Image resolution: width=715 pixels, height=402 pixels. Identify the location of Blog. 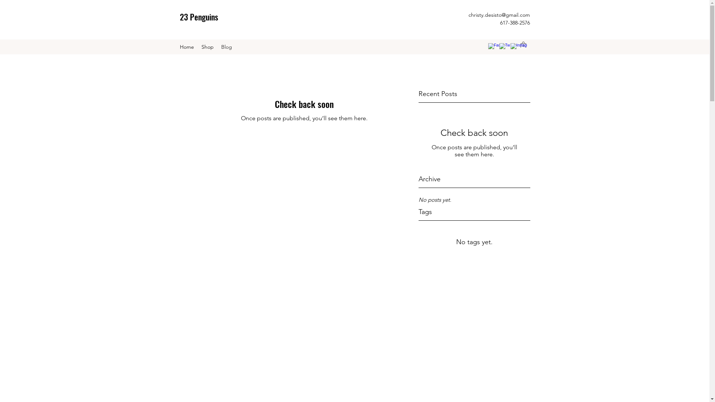
(226, 47).